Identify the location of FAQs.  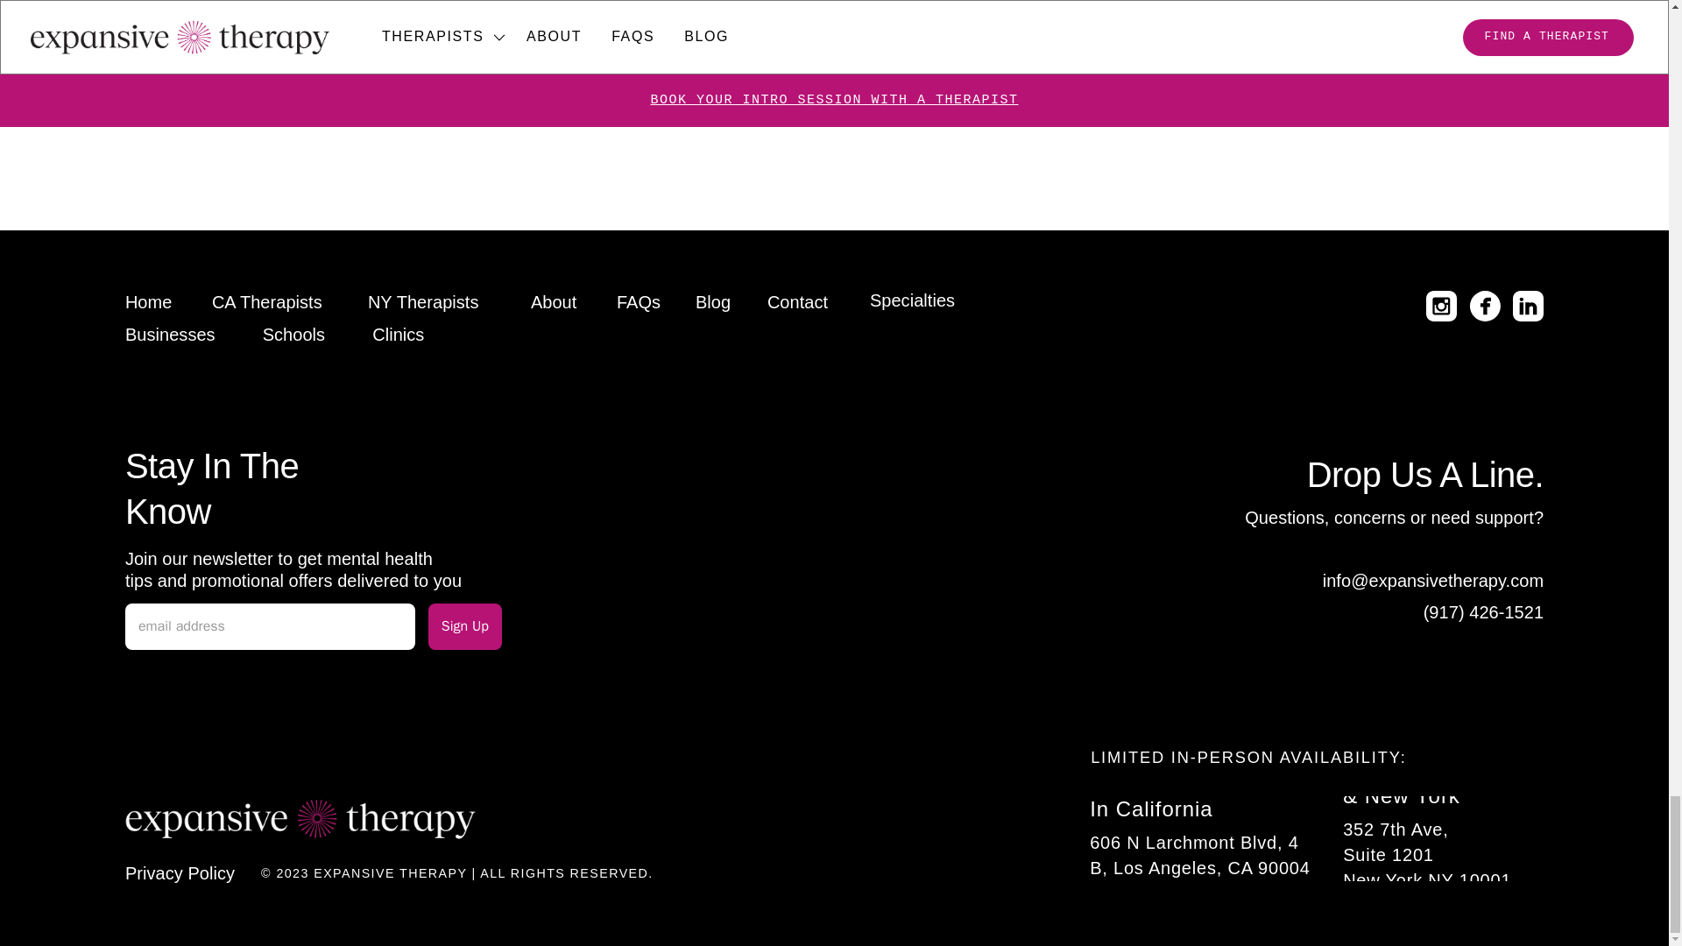
(639, 301).